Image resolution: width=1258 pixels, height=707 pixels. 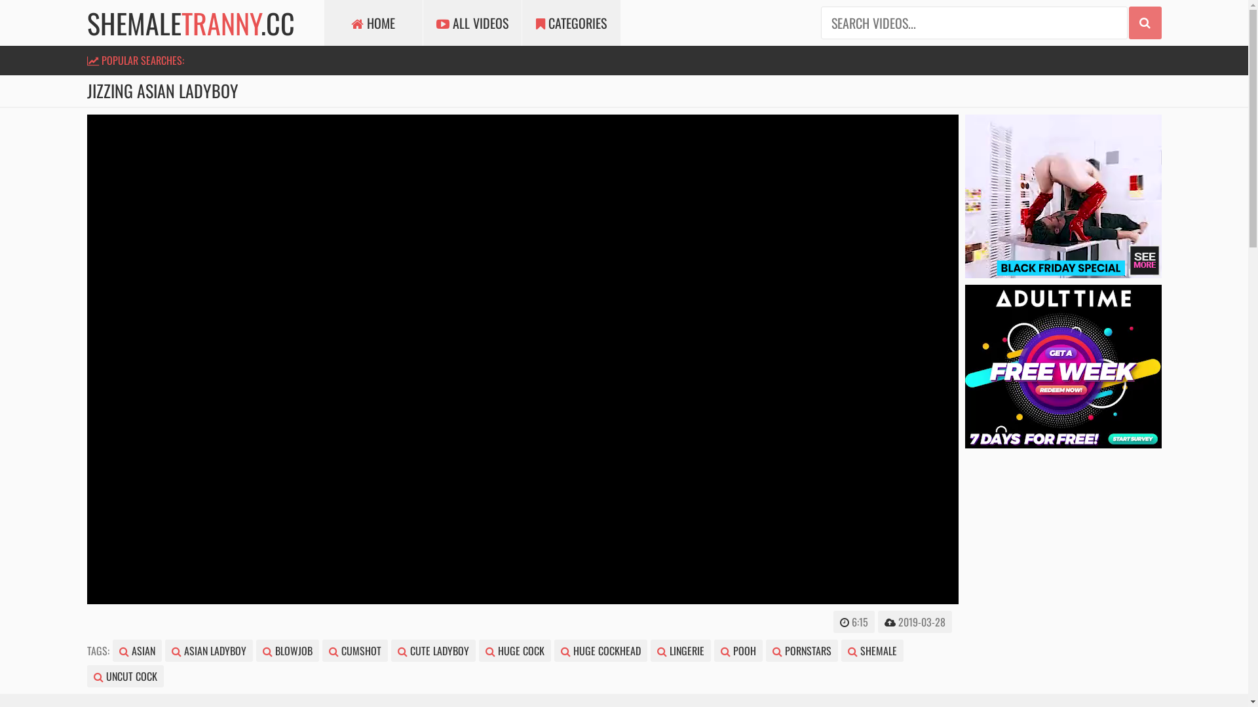 I want to click on Find, so click(x=1145, y=23).